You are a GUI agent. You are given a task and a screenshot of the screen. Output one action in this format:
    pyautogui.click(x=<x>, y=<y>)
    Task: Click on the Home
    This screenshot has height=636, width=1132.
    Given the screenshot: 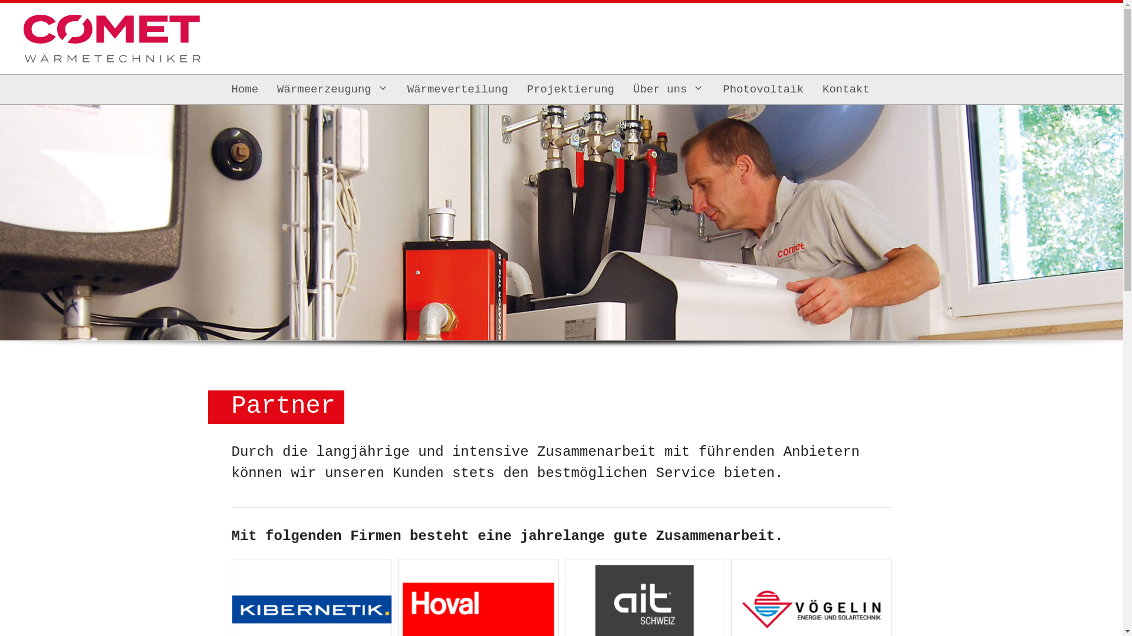 What is the action you would take?
    pyautogui.click(x=245, y=90)
    